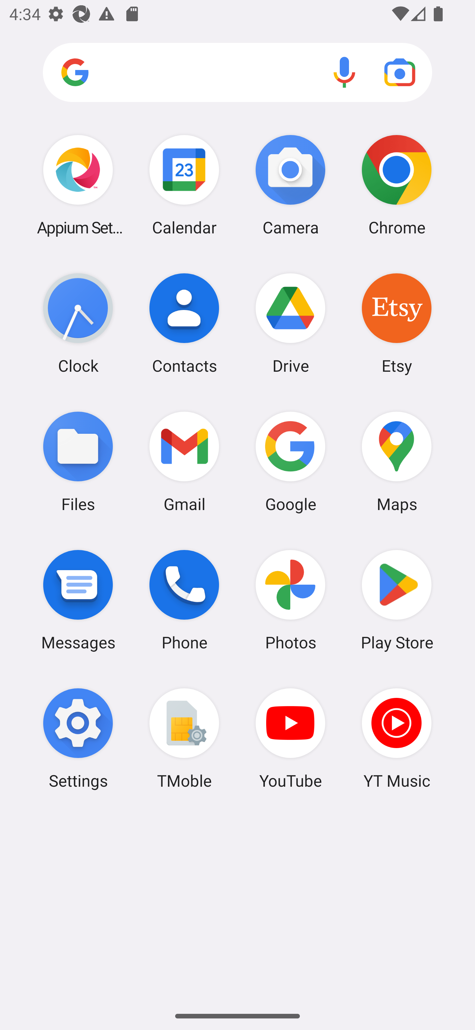  Describe the element at coordinates (184, 323) in the screenshot. I see `Contacts` at that location.